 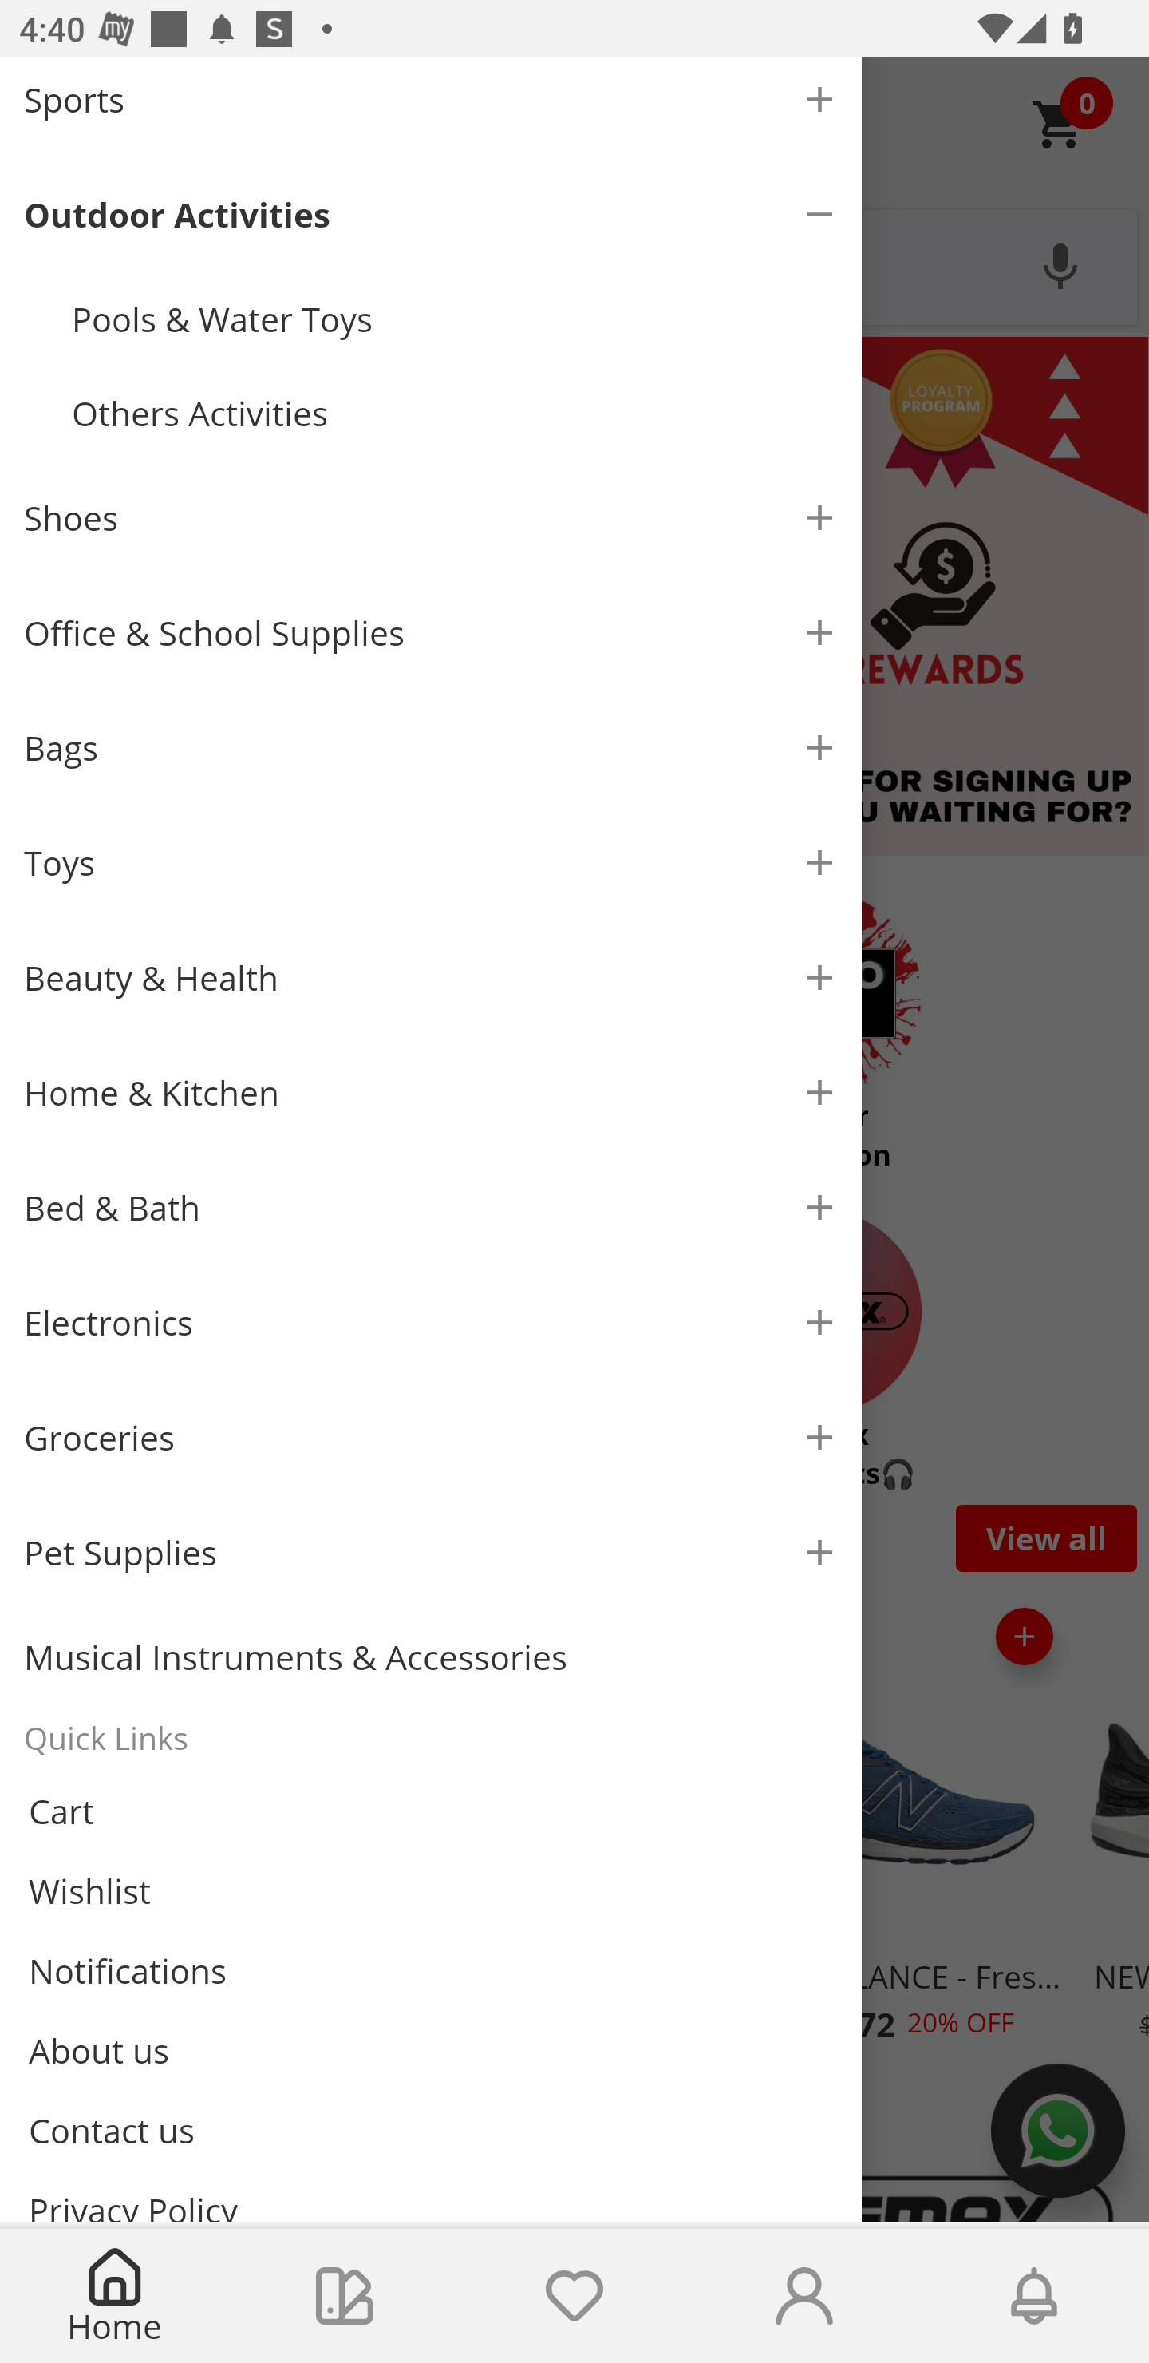 What do you see at coordinates (431, 633) in the screenshot?
I see `Office & School Supplies` at bounding box center [431, 633].